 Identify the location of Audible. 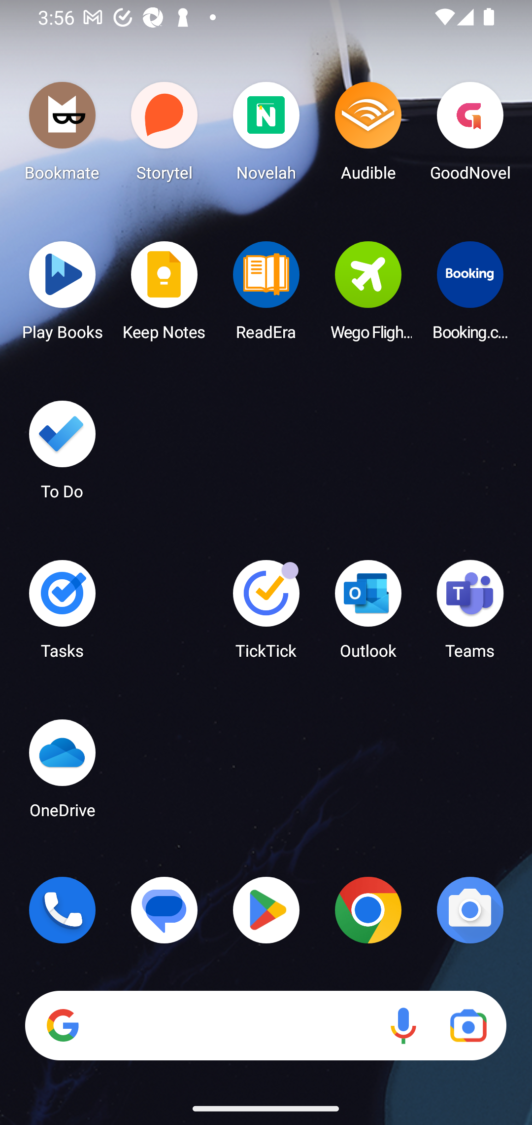
(368, 135).